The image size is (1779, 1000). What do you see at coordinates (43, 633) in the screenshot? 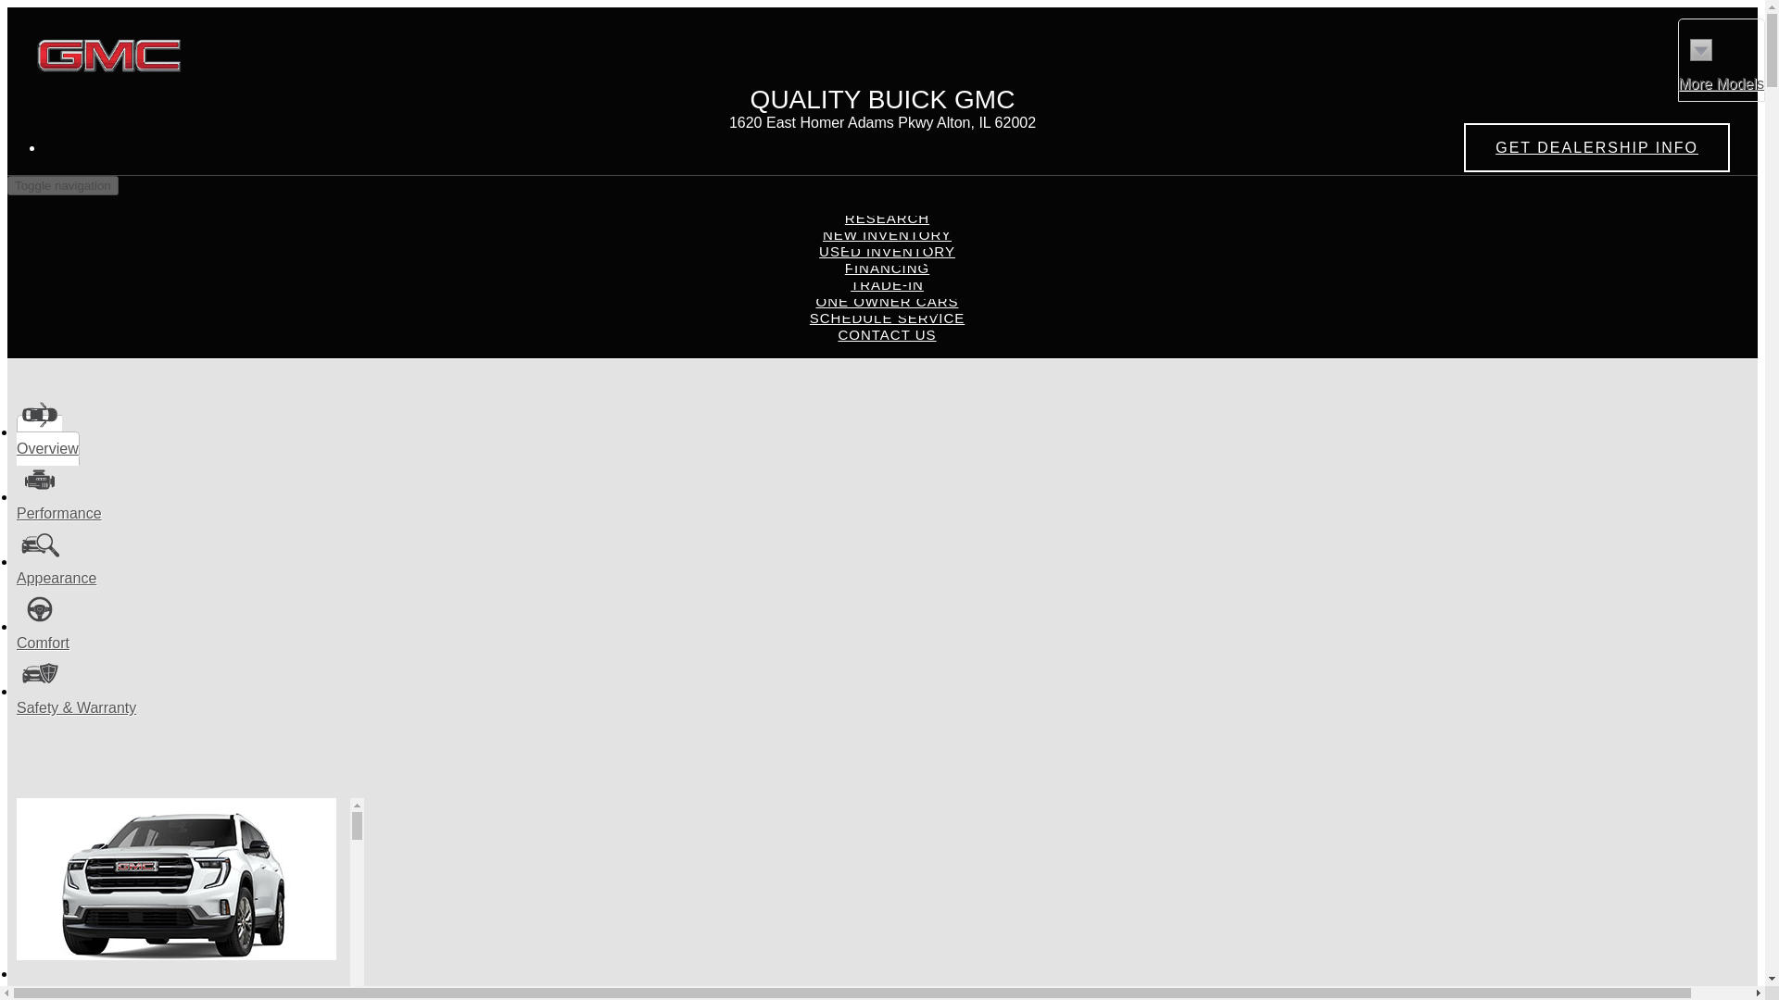
I see `Comfort` at bounding box center [43, 633].